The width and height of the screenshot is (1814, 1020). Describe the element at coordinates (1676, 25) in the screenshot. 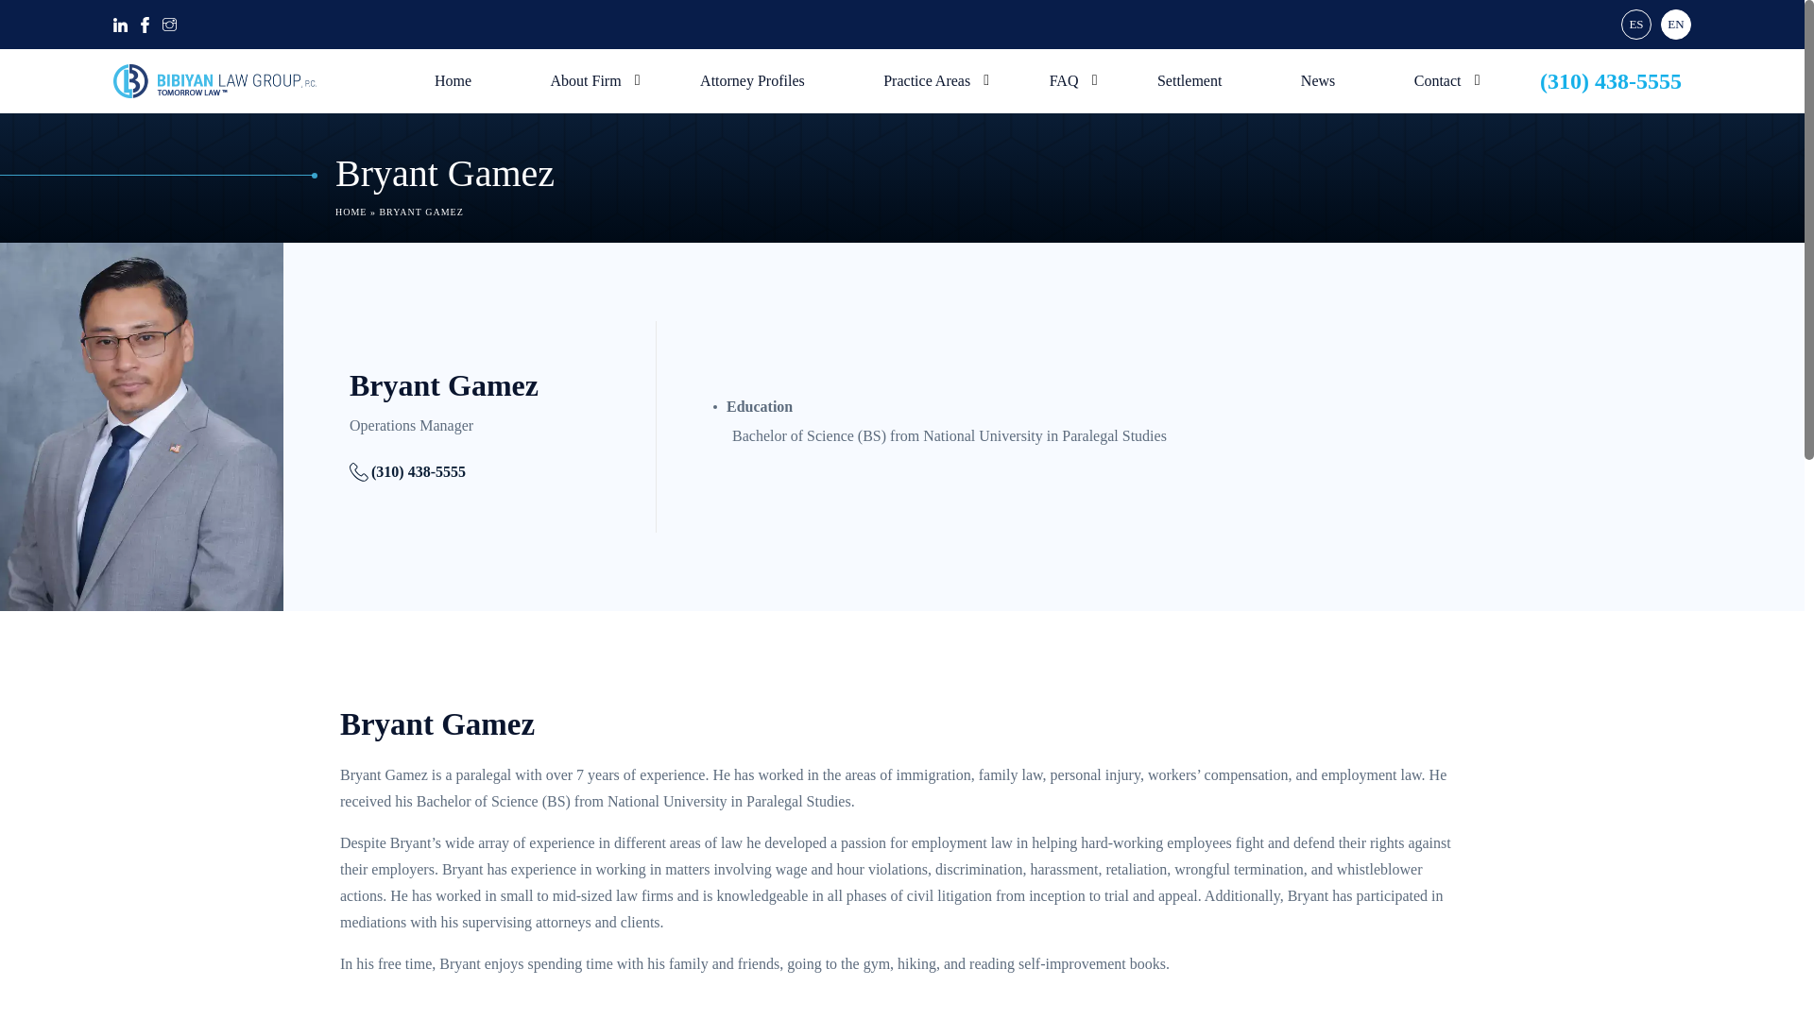

I see `EN` at that location.